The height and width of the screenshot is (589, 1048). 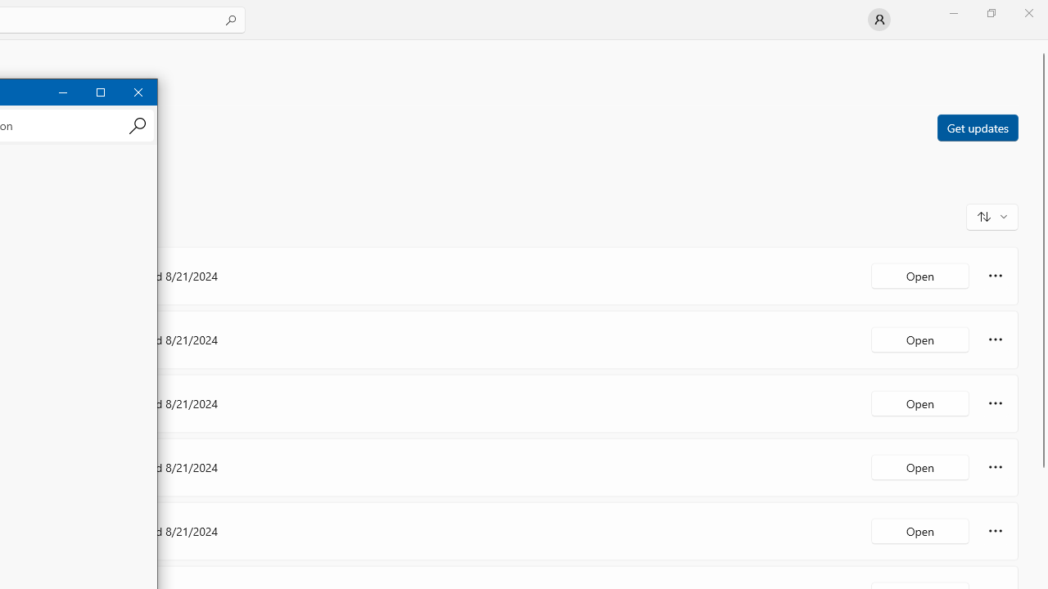 I want to click on Get updates, so click(x=977, y=127).